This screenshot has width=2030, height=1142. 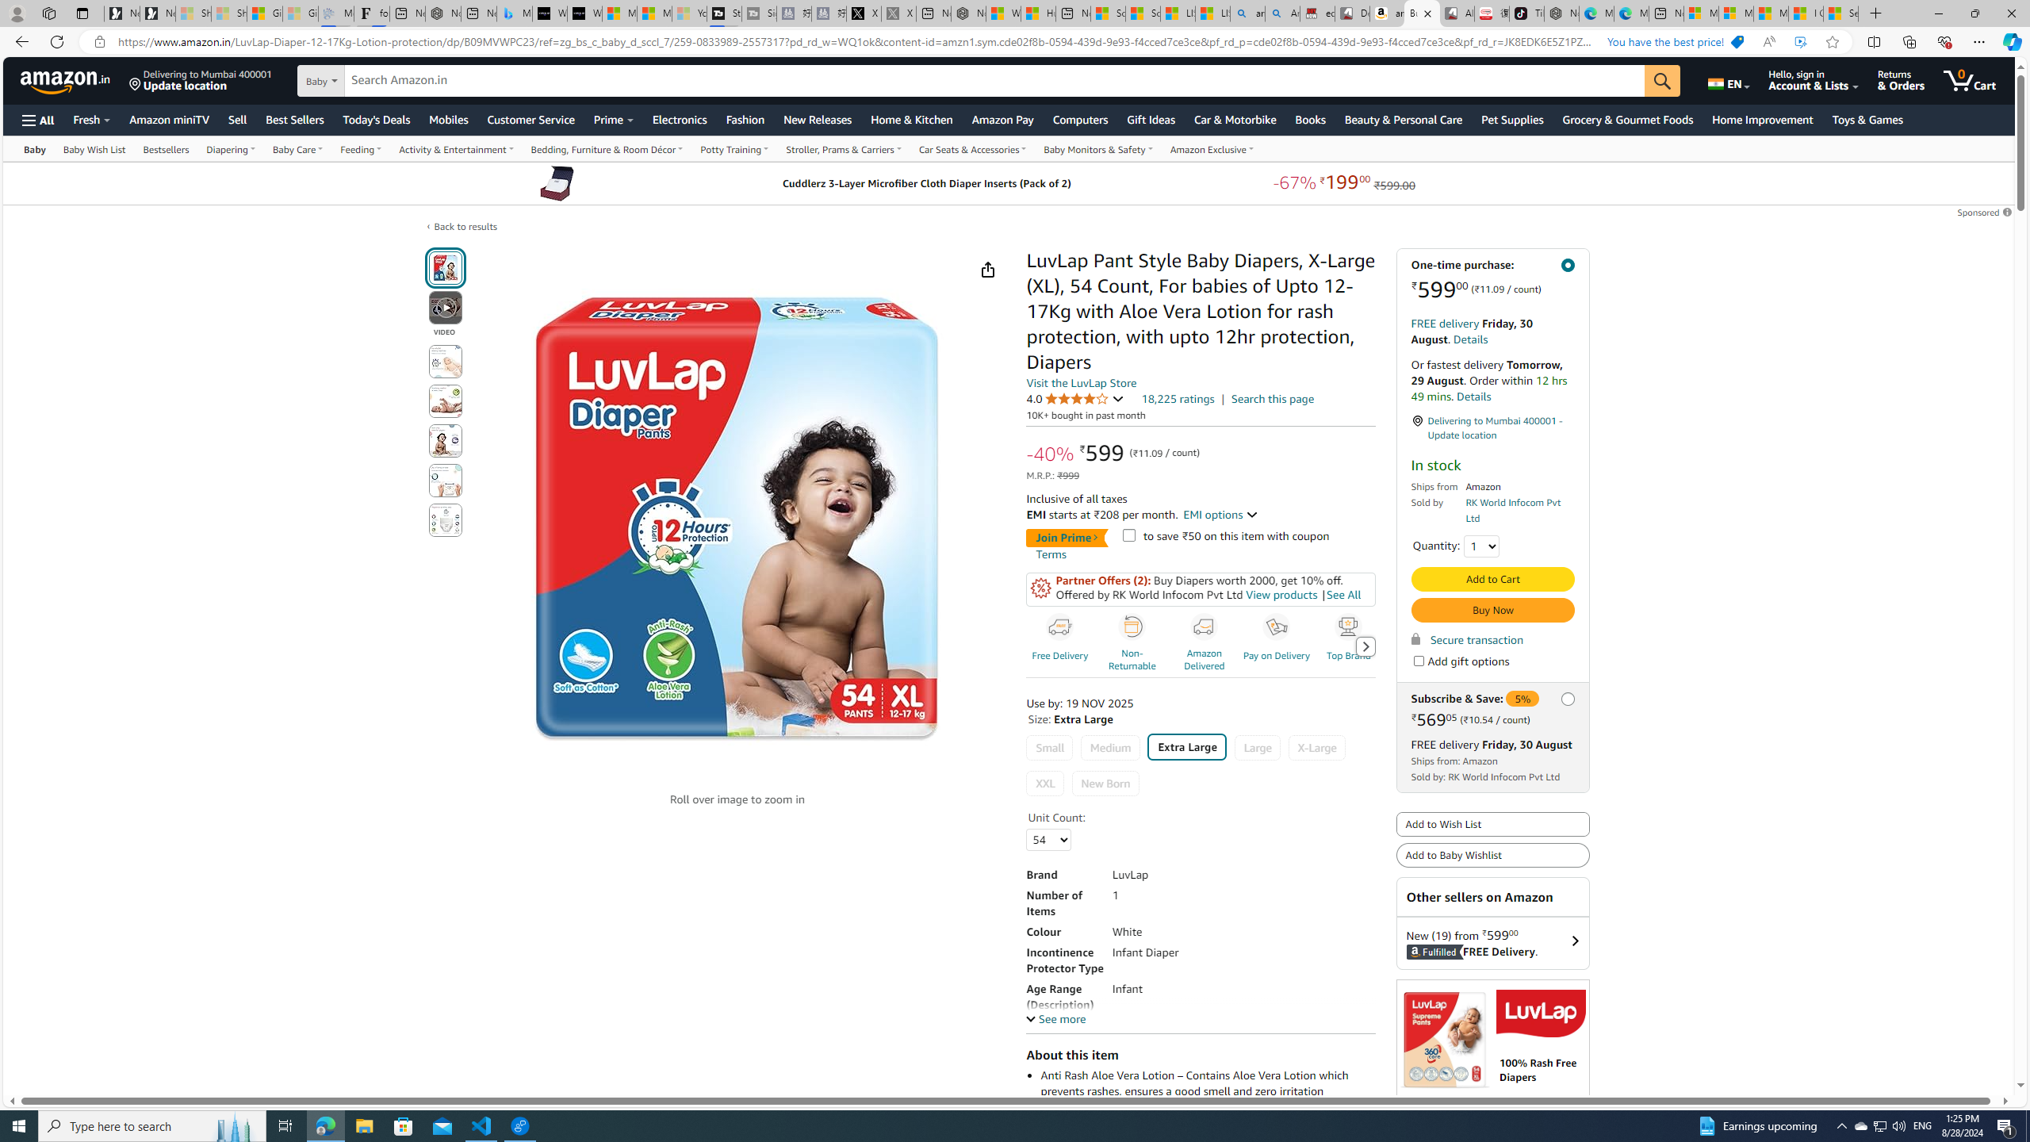 I want to click on Amazon miniTV, so click(x=170, y=119).